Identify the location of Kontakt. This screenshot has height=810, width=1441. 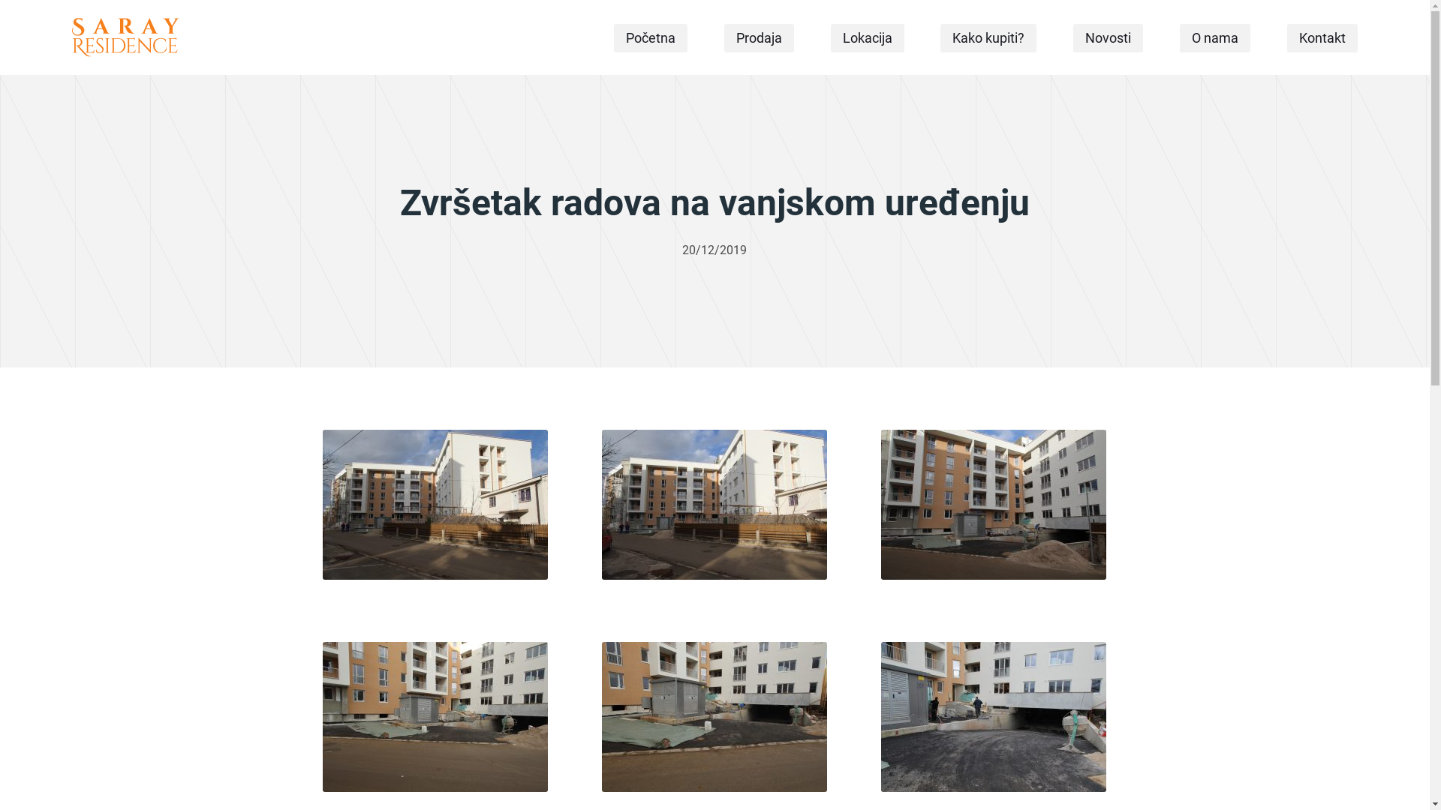
(1322, 38).